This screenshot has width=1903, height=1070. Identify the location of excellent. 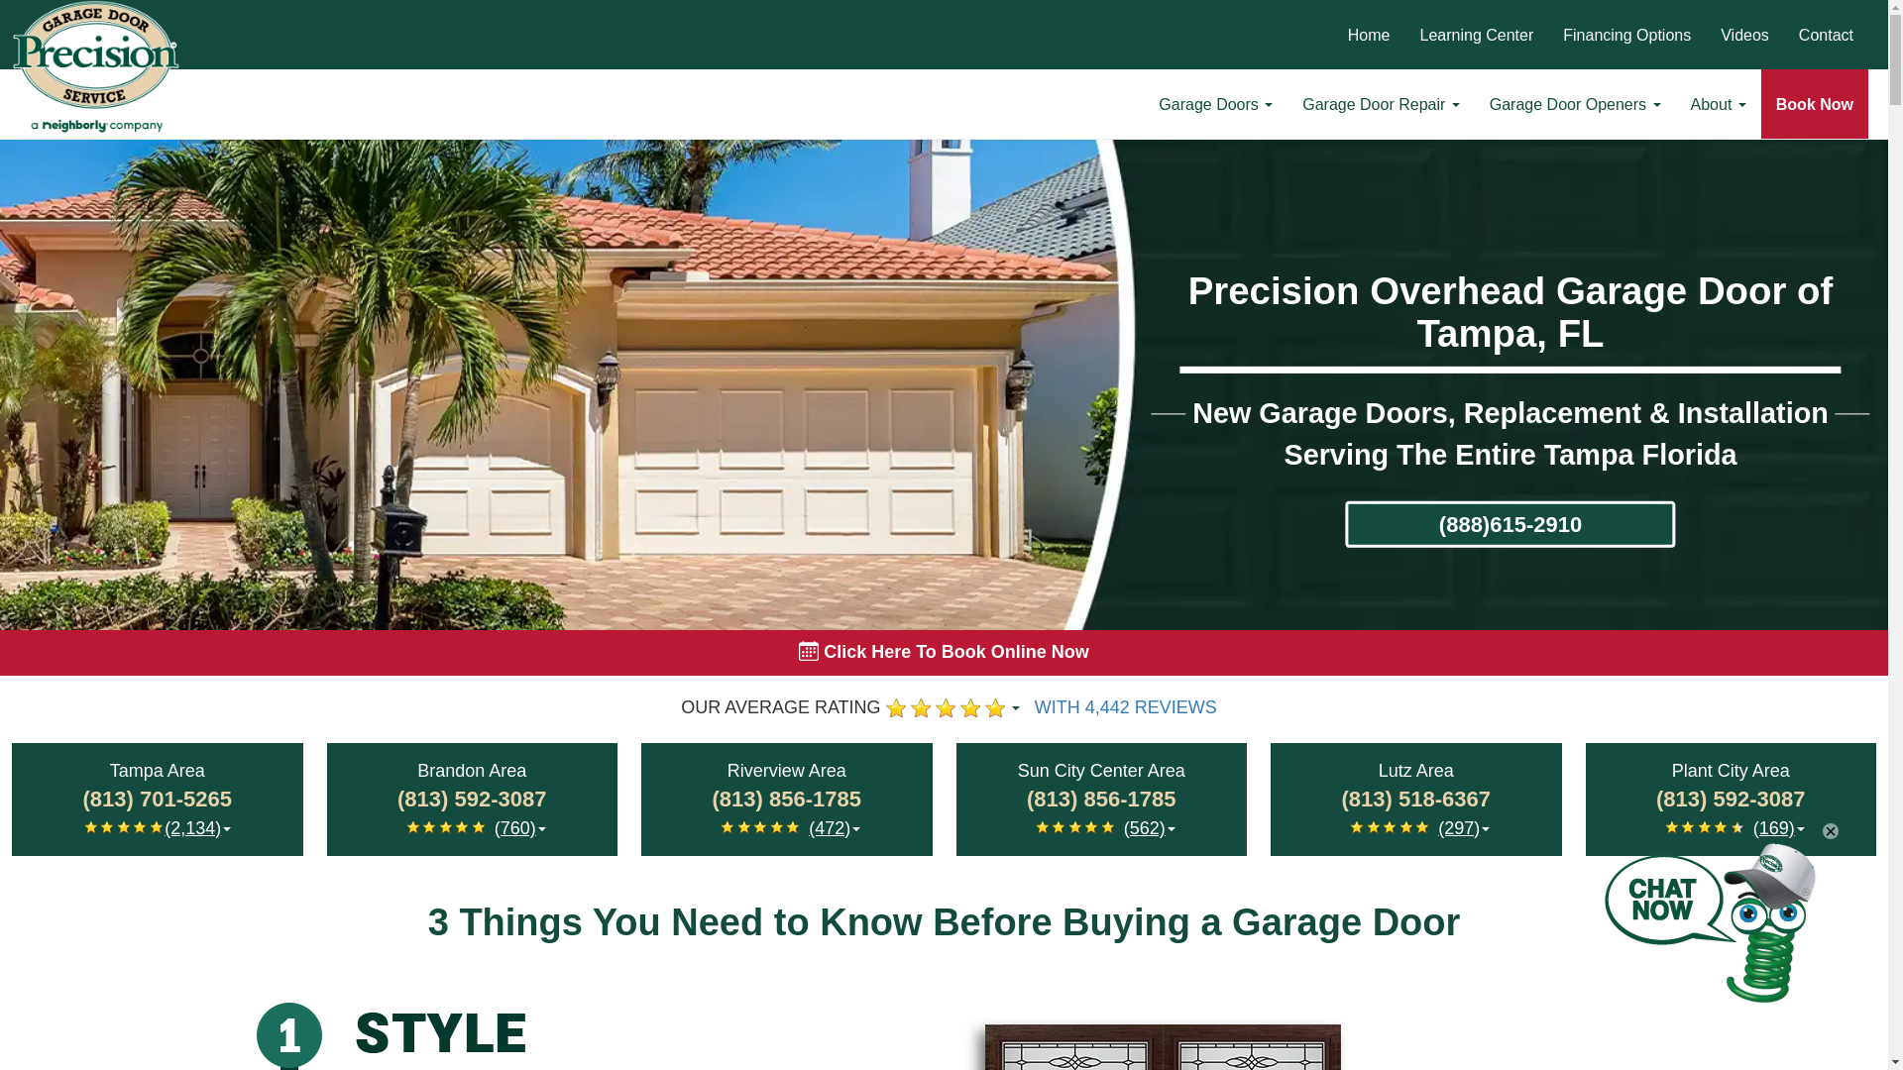
(946, 707).